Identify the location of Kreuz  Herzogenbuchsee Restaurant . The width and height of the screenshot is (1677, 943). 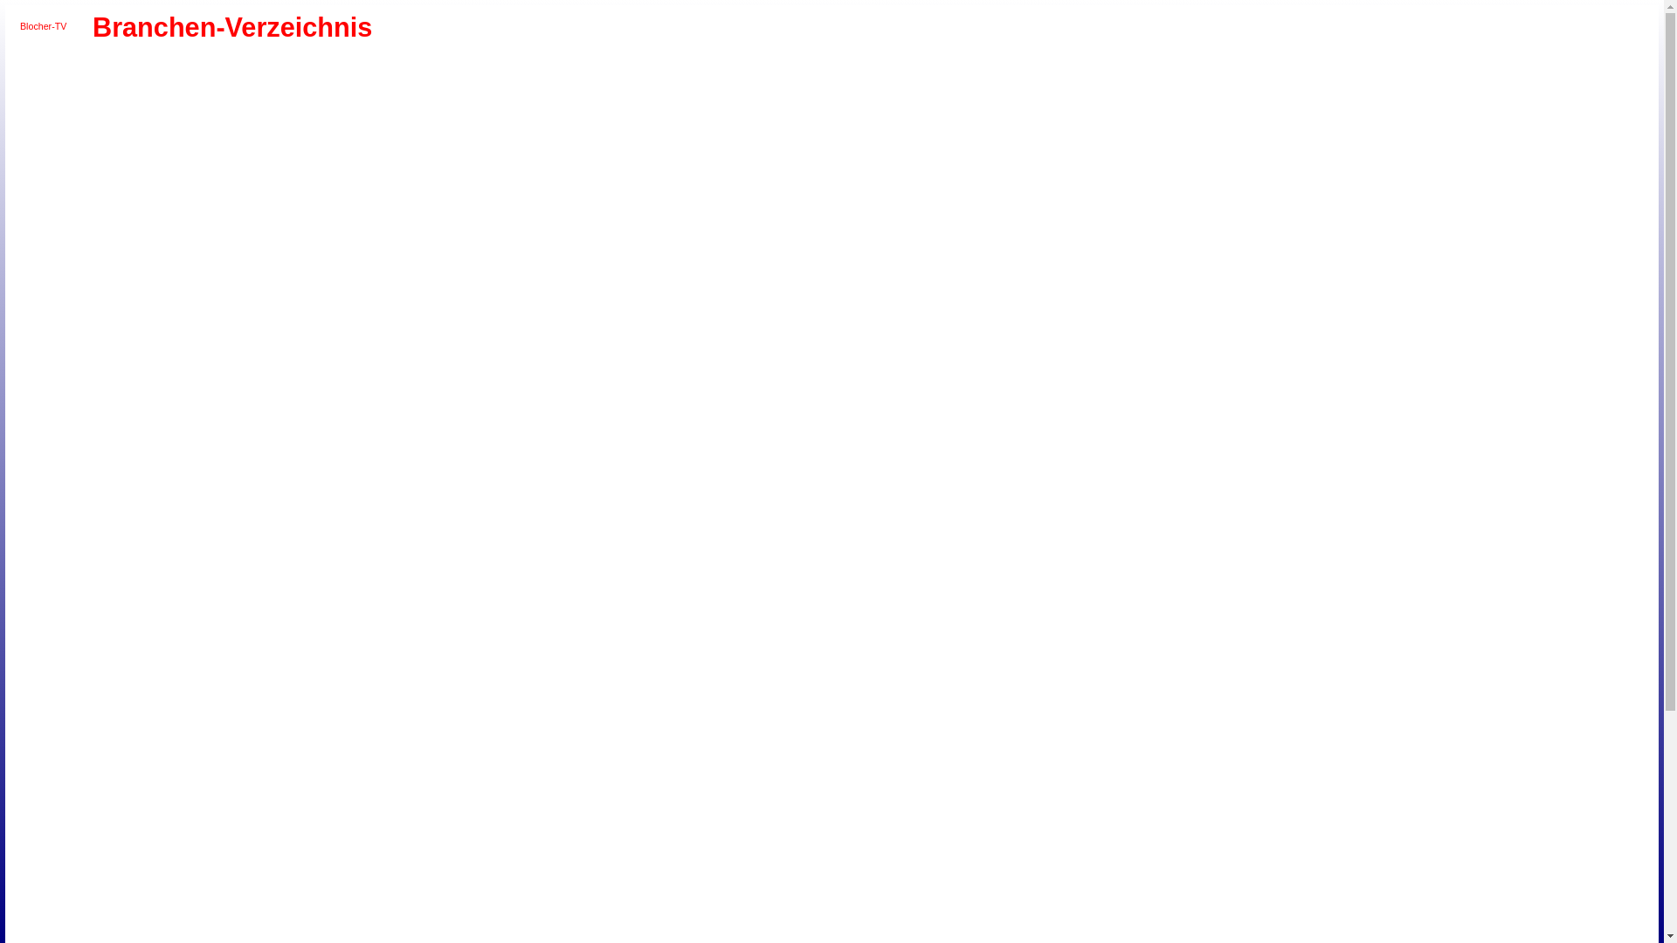
(529, 712).